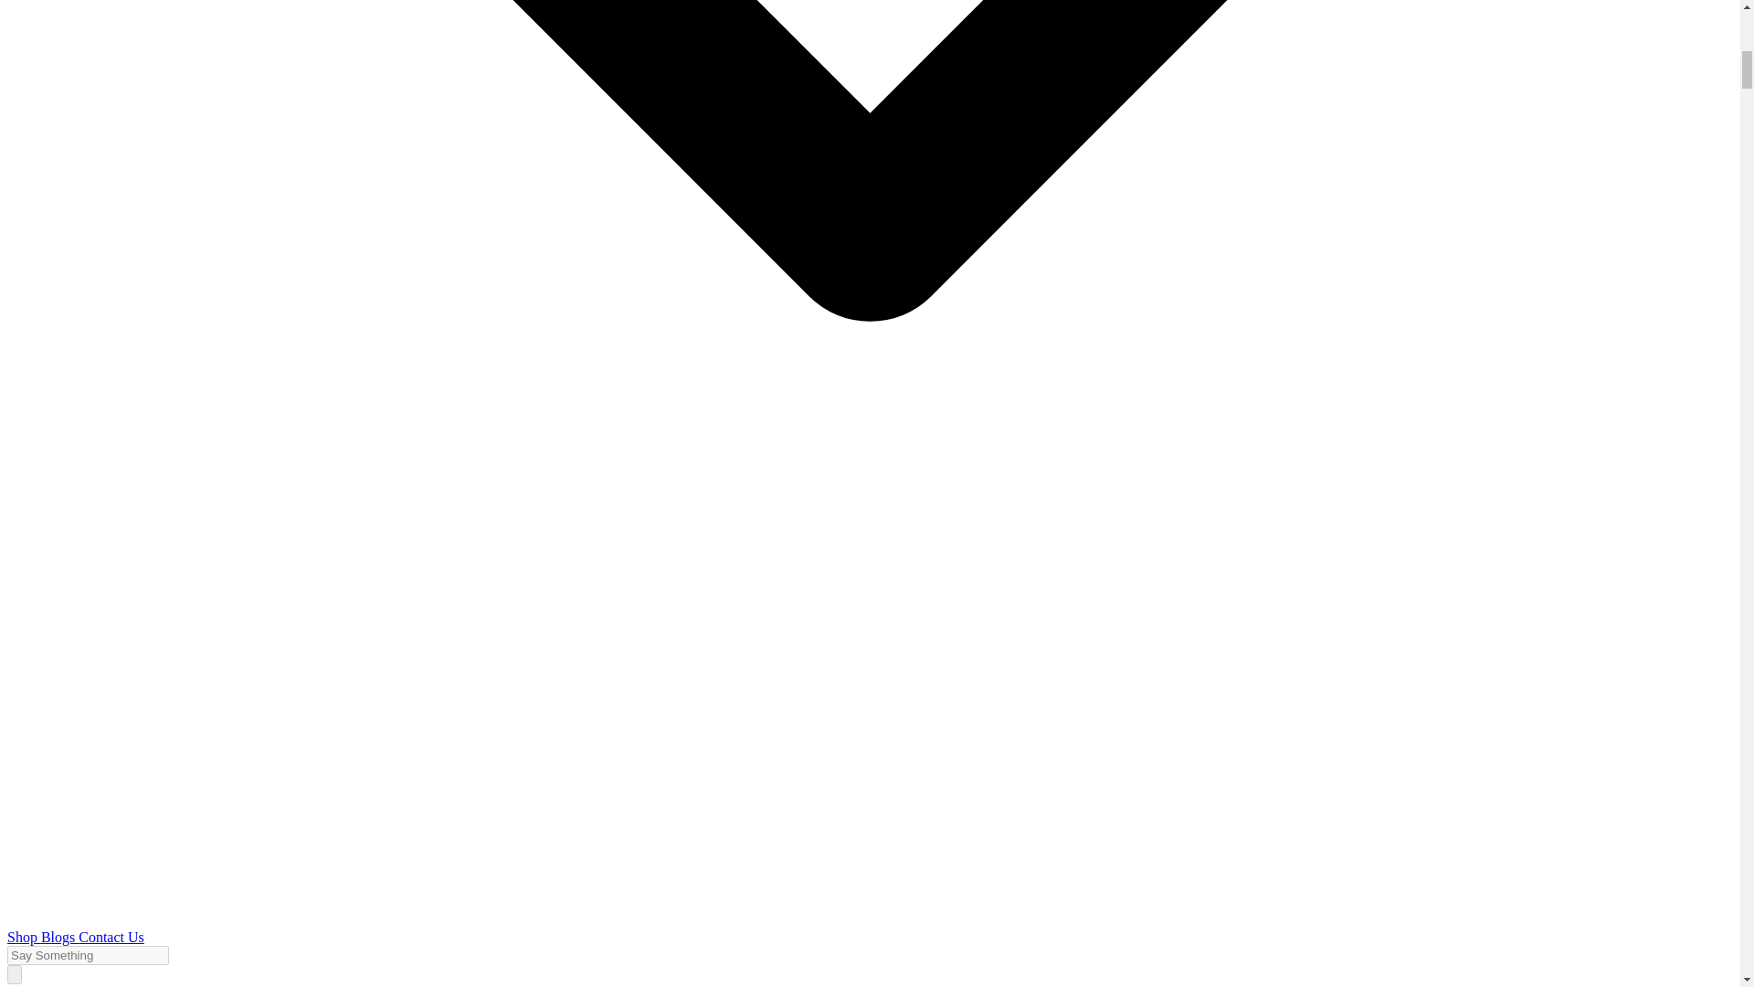  What do you see at coordinates (111, 937) in the screenshot?
I see `Contact Us` at bounding box center [111, 937].